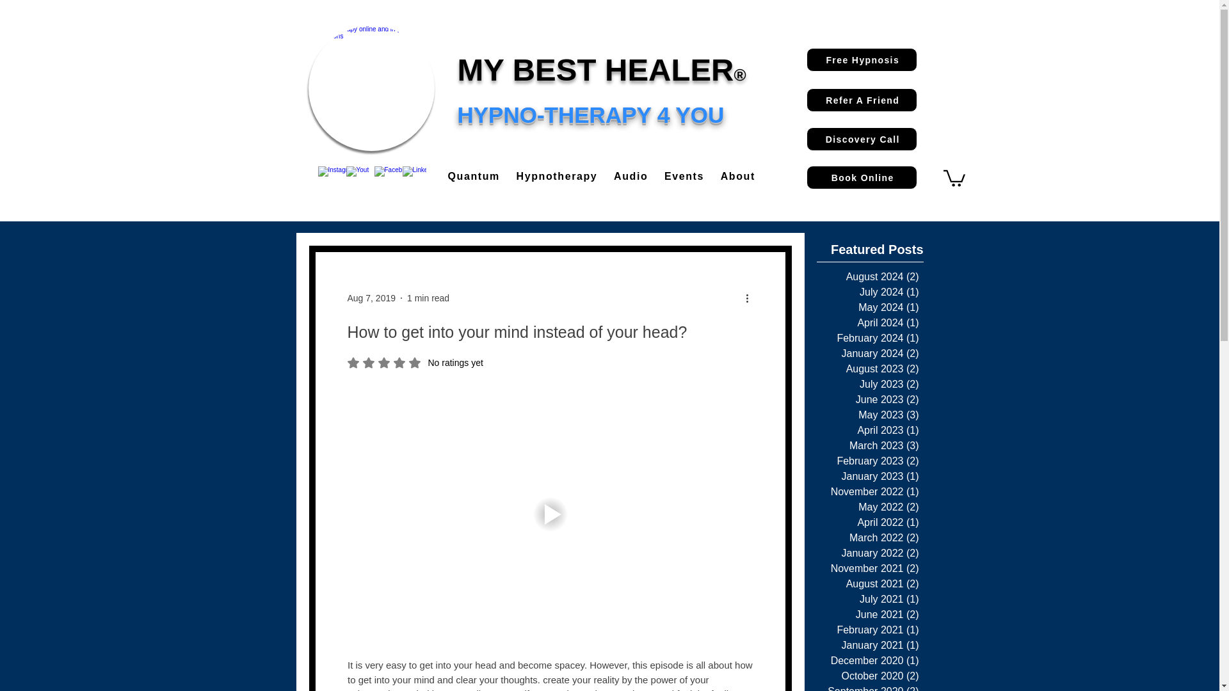 The image size is (1229, 691). I want to click on About, so click(862, 177).